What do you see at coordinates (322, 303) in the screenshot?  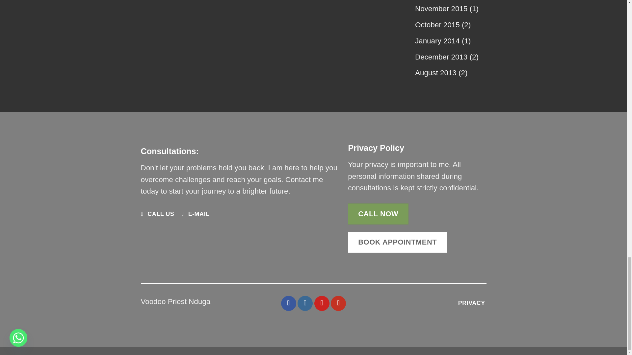 I see `Follow on Pinterest` at bounding box center [322, 303].